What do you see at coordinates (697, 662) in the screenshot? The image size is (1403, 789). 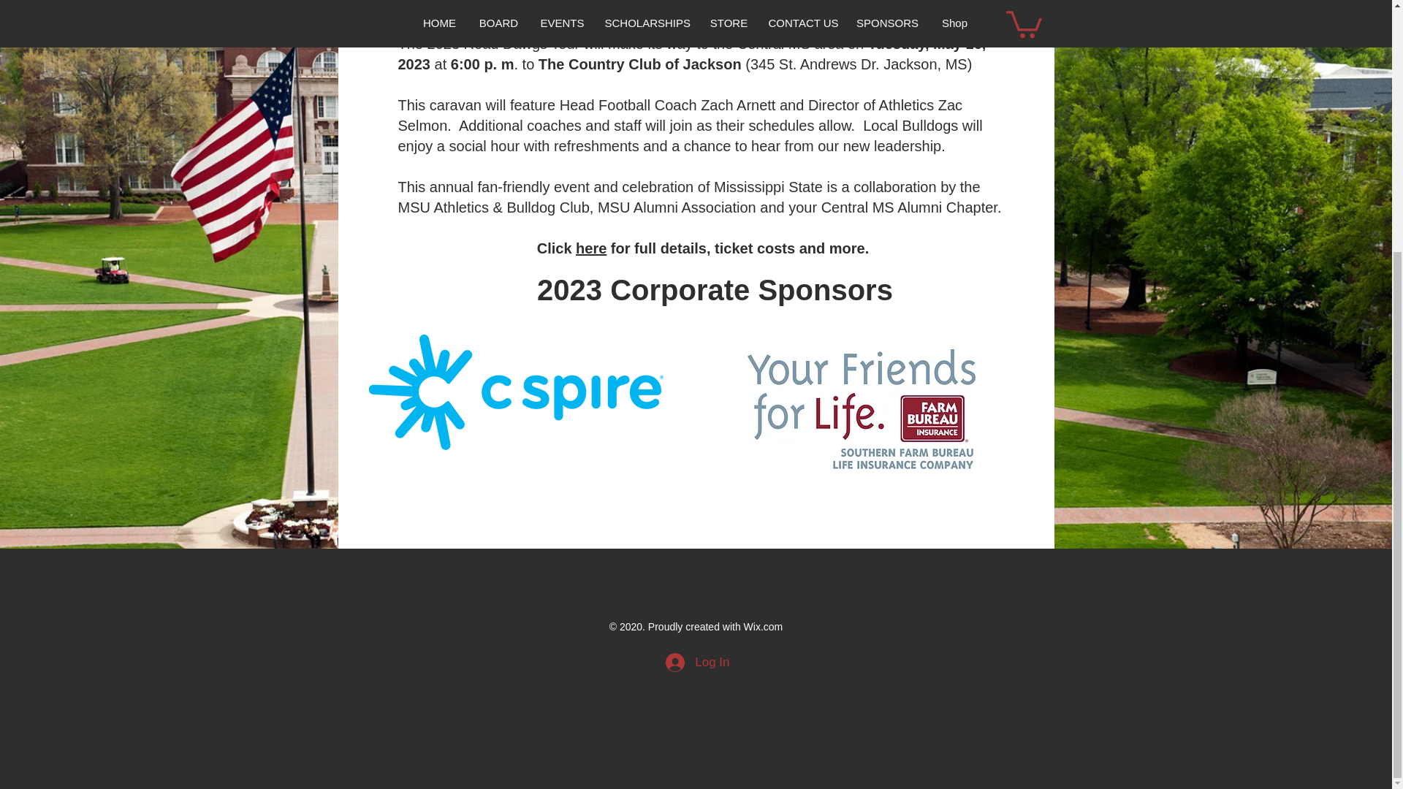 I see `Log In` at bounding box center [697, 662].